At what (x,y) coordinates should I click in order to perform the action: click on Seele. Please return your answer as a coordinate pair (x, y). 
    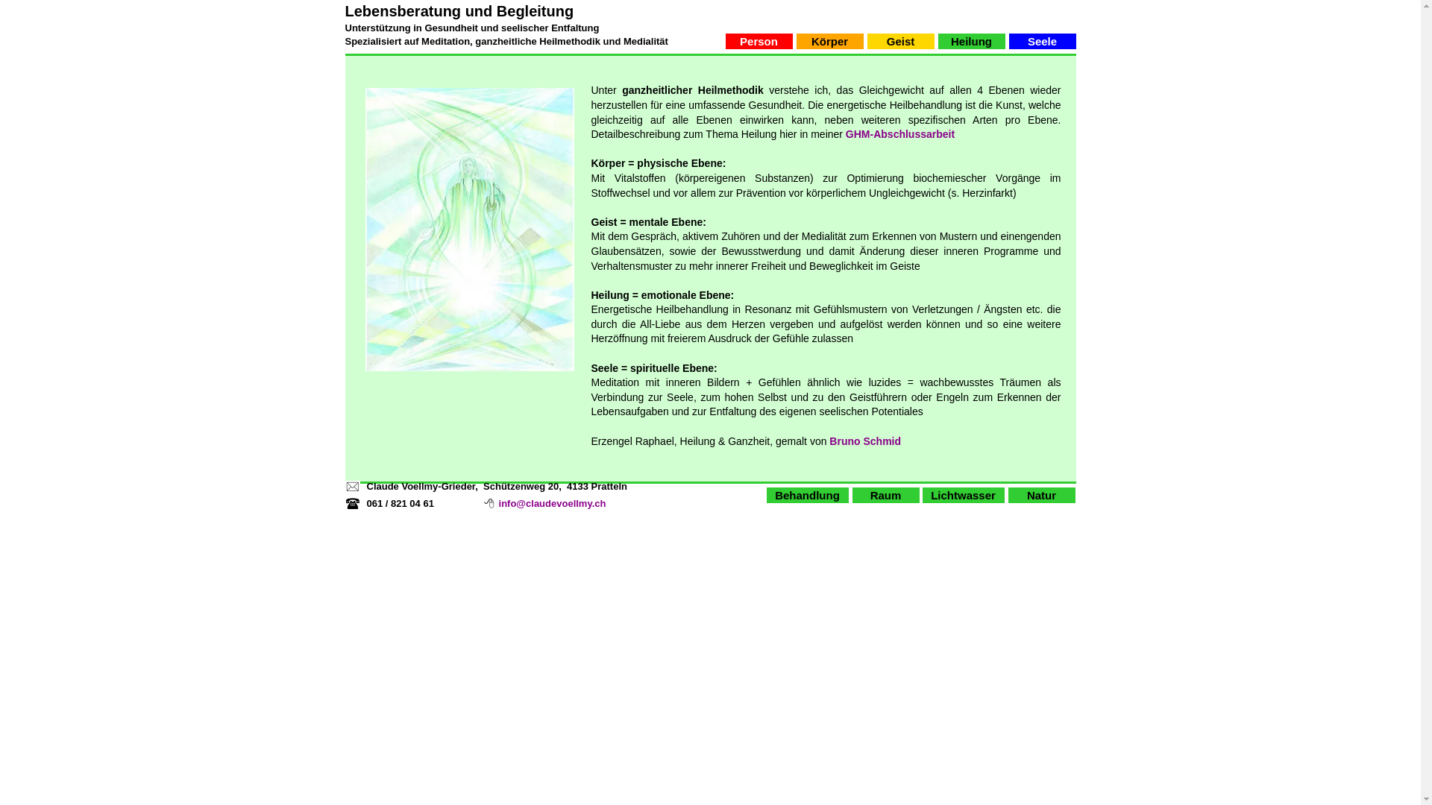
    Looking at the image, I should click on (1042, 42).